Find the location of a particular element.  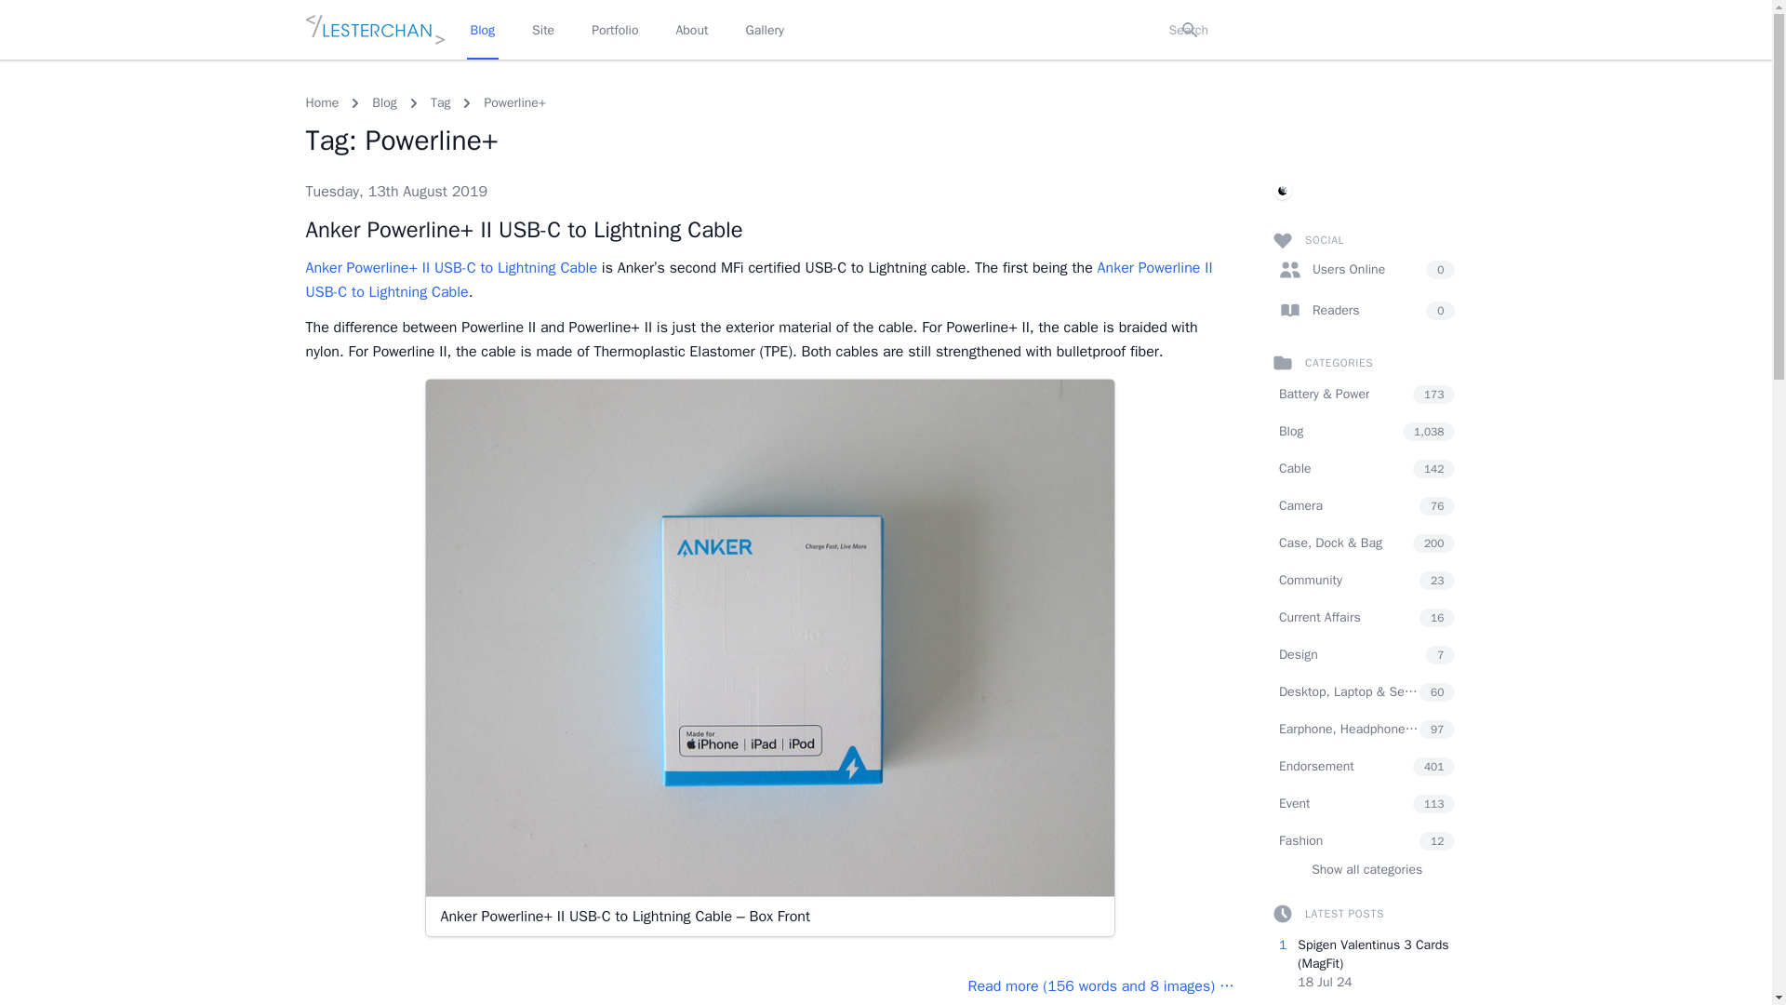

Home is located at coordinates (322, 102).